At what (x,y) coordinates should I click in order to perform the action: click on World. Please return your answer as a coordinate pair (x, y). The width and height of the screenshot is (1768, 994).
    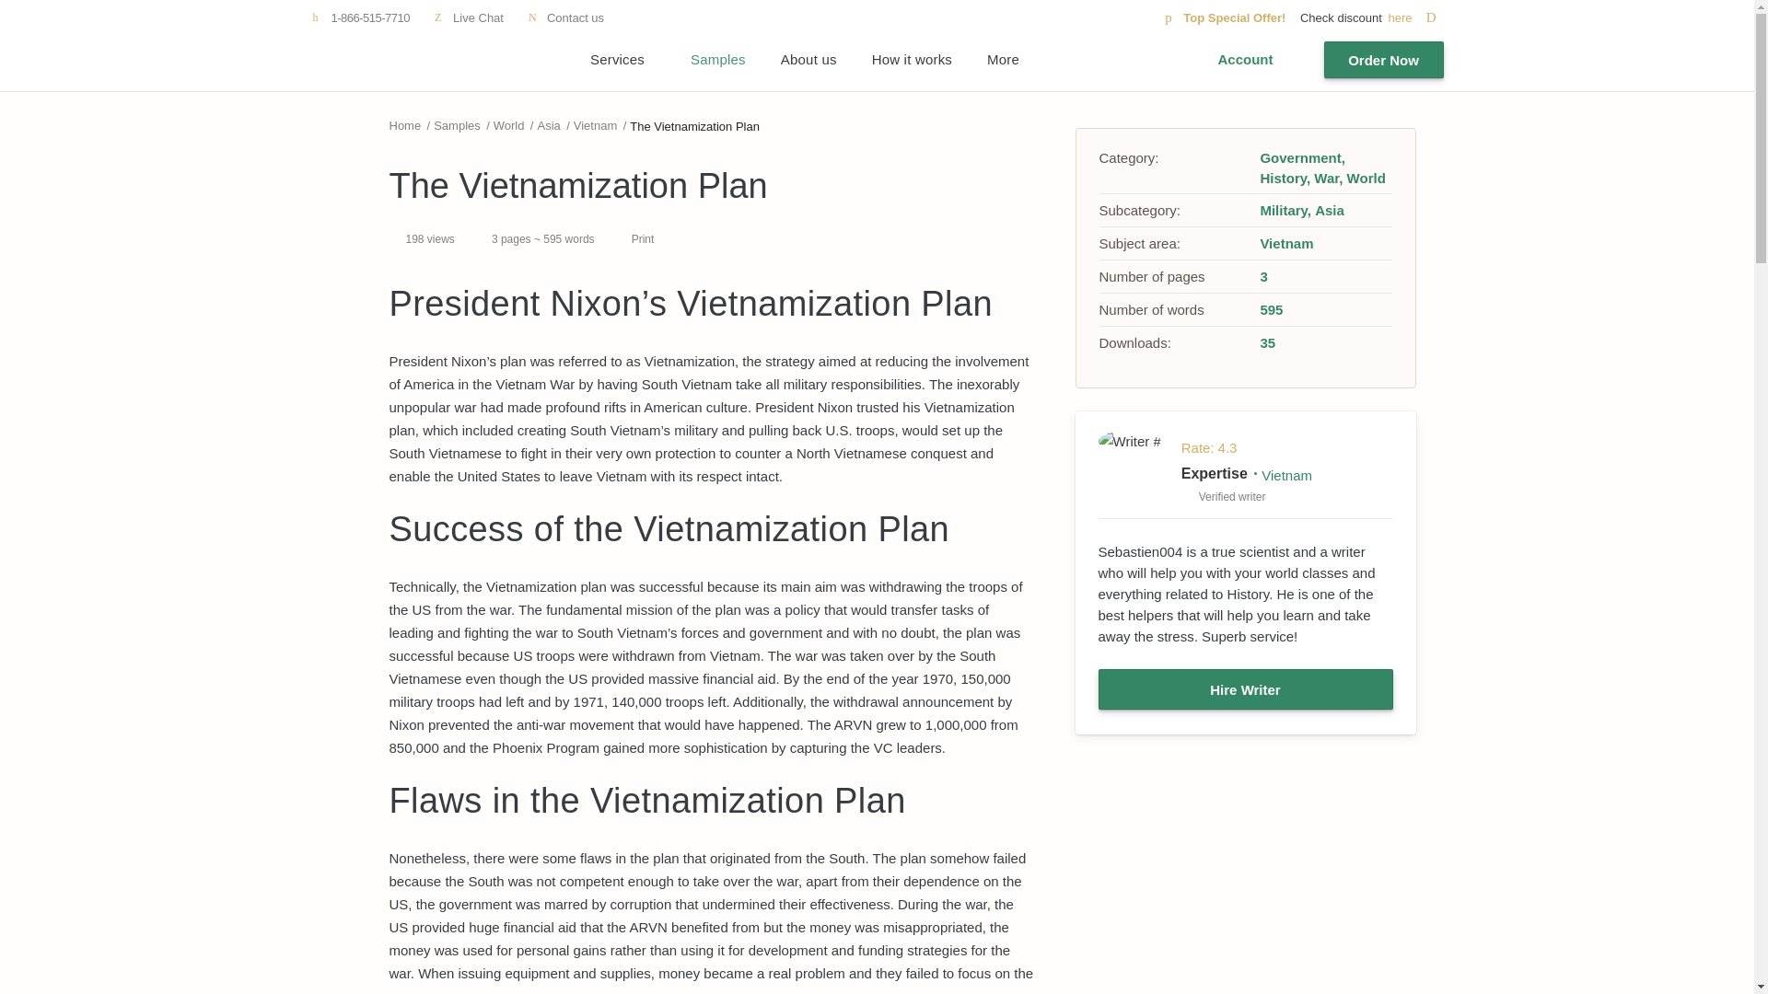
    Looking at the image, I should click on (508, 125).